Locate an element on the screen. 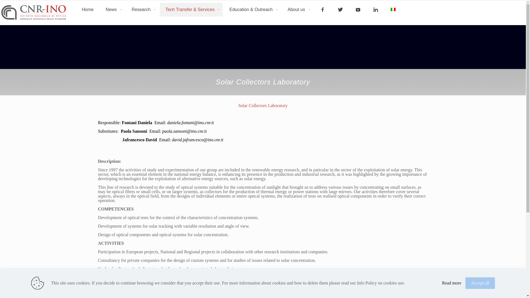 This screenshot has height=298, width=530. News is located at coordinates (113, 9).